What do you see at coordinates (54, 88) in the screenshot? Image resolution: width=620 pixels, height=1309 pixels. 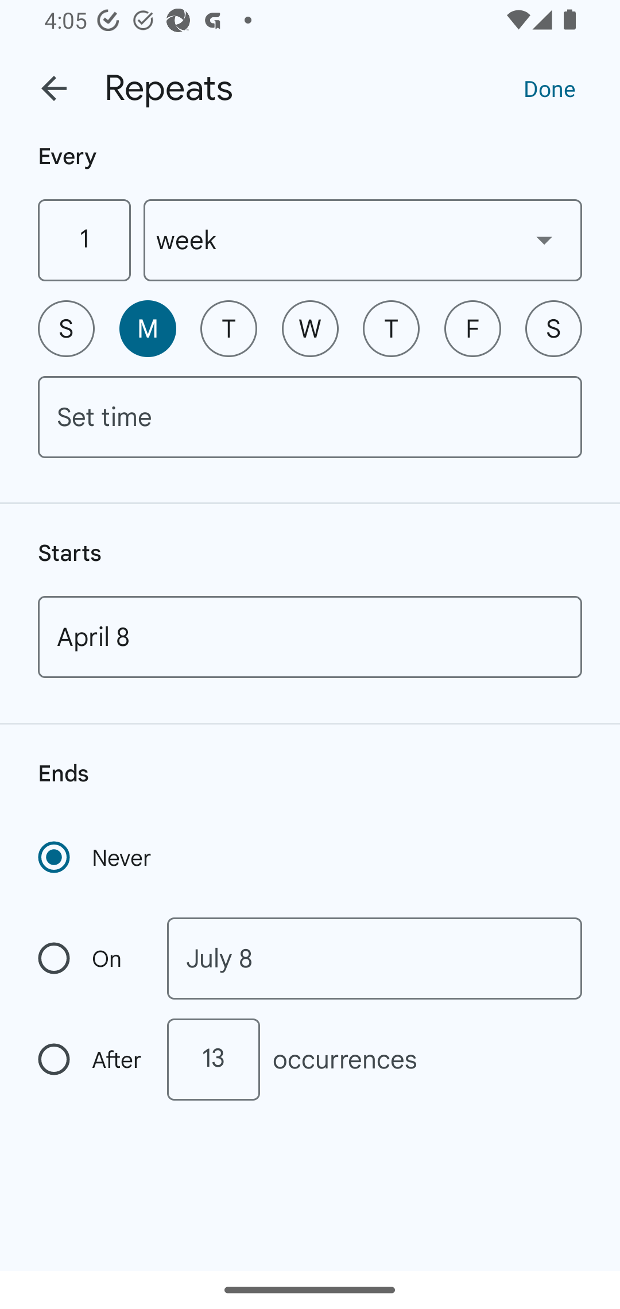 I see `Back` at bounding box center [54, 88].